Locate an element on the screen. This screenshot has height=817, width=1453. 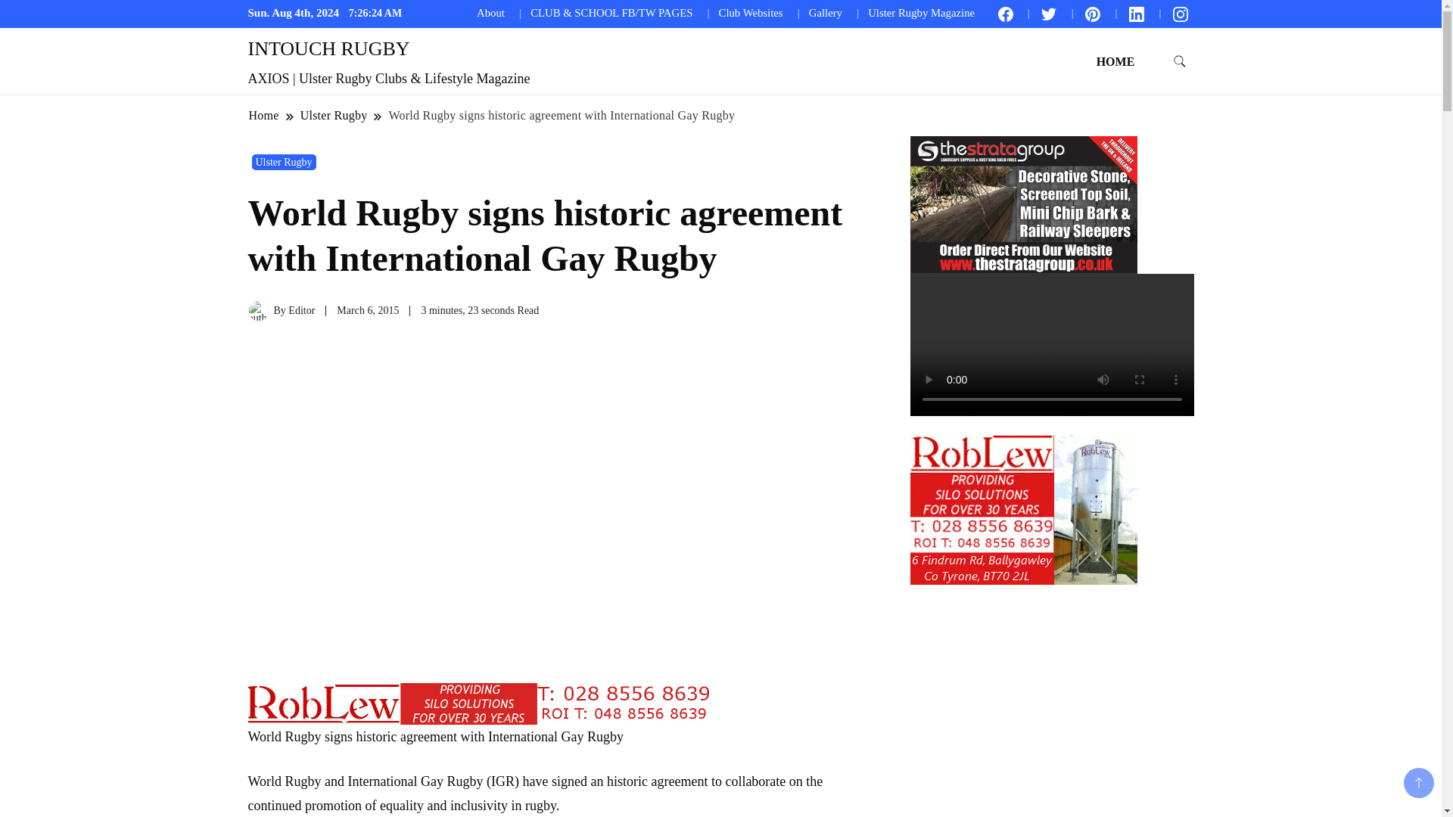
Ulster Rugby is located at coordinates (334, 115).